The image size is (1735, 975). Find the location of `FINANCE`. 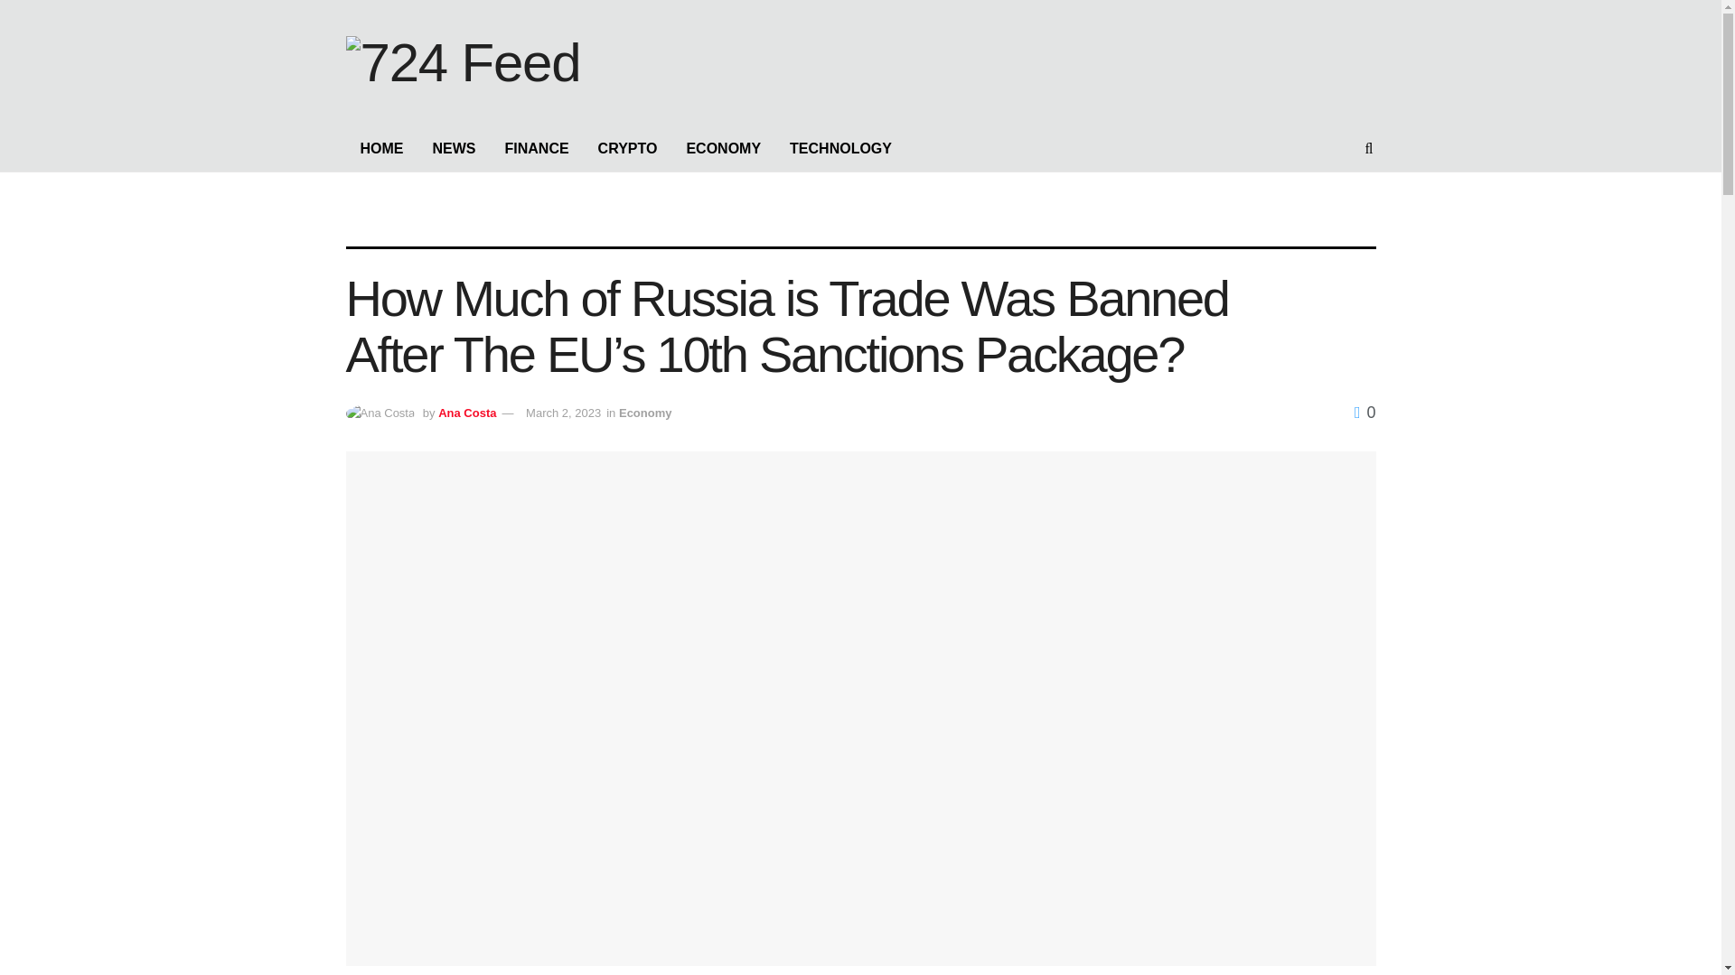

FINANCE is located at coordinates (536, 149).